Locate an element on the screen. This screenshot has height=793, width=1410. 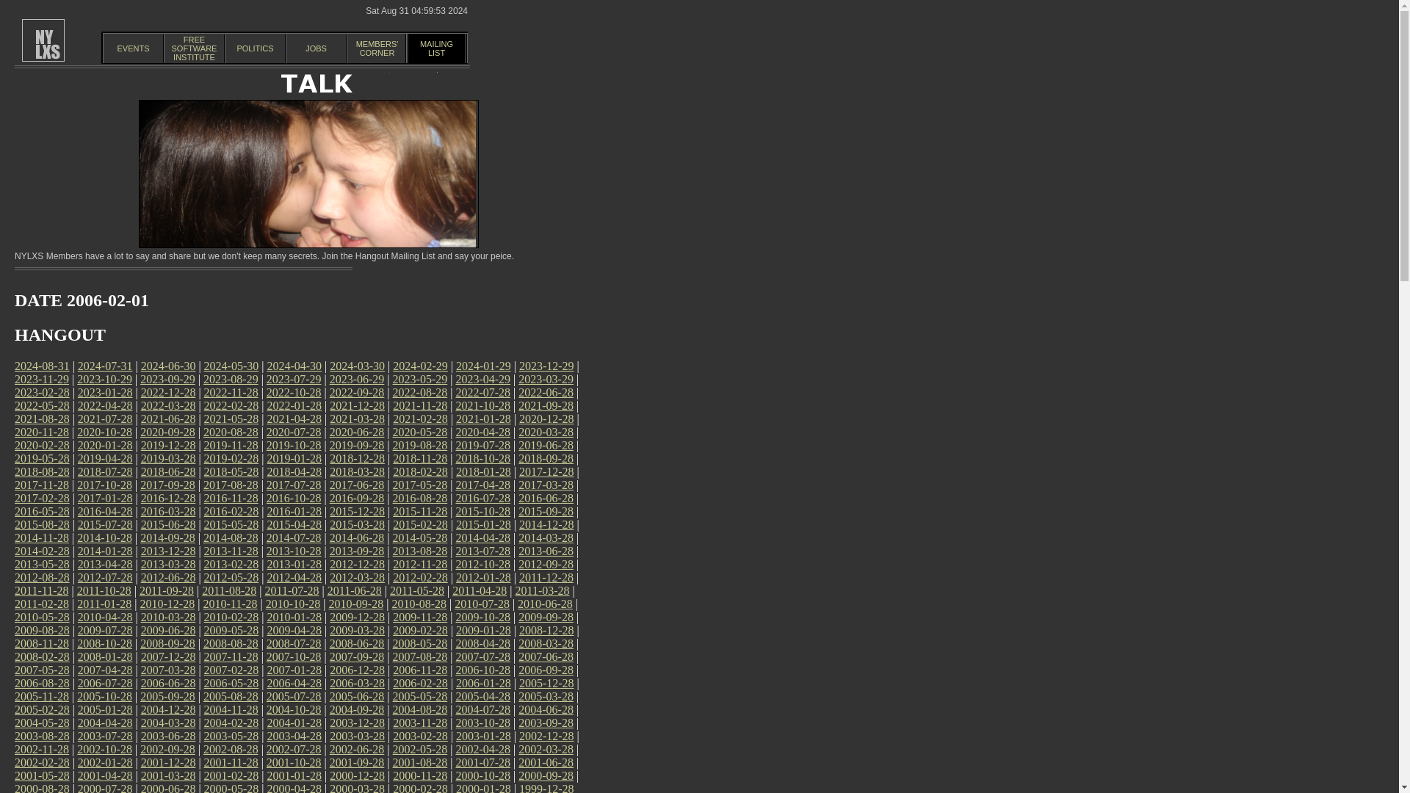
JOBS is located at coordinates (194, 48).